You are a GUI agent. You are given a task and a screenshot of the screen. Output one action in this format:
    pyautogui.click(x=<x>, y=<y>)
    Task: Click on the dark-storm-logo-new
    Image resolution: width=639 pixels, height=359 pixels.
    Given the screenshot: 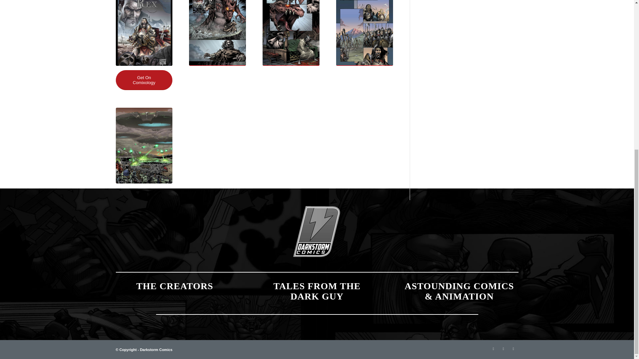 What is the action you would take?
    pyautogui.click(x=317, y=232)
    